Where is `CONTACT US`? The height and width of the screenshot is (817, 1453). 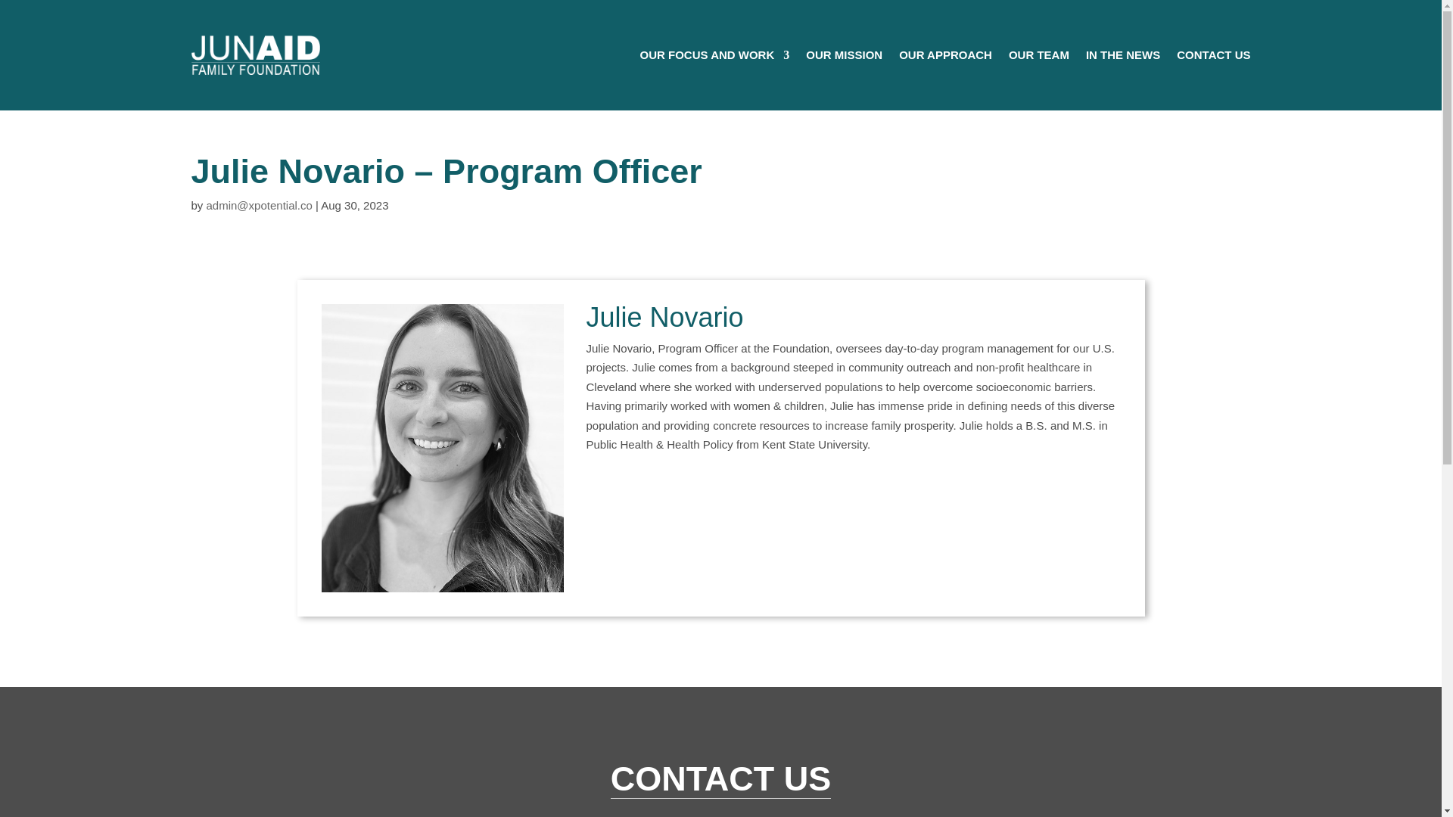 CONTACT US is located at coordinates (1213, 54).